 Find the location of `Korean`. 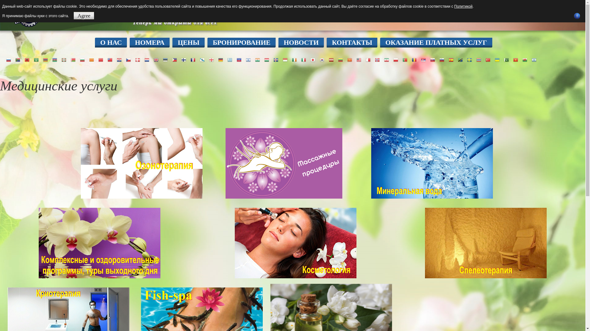

Korean is located at coordinates (322, 59).